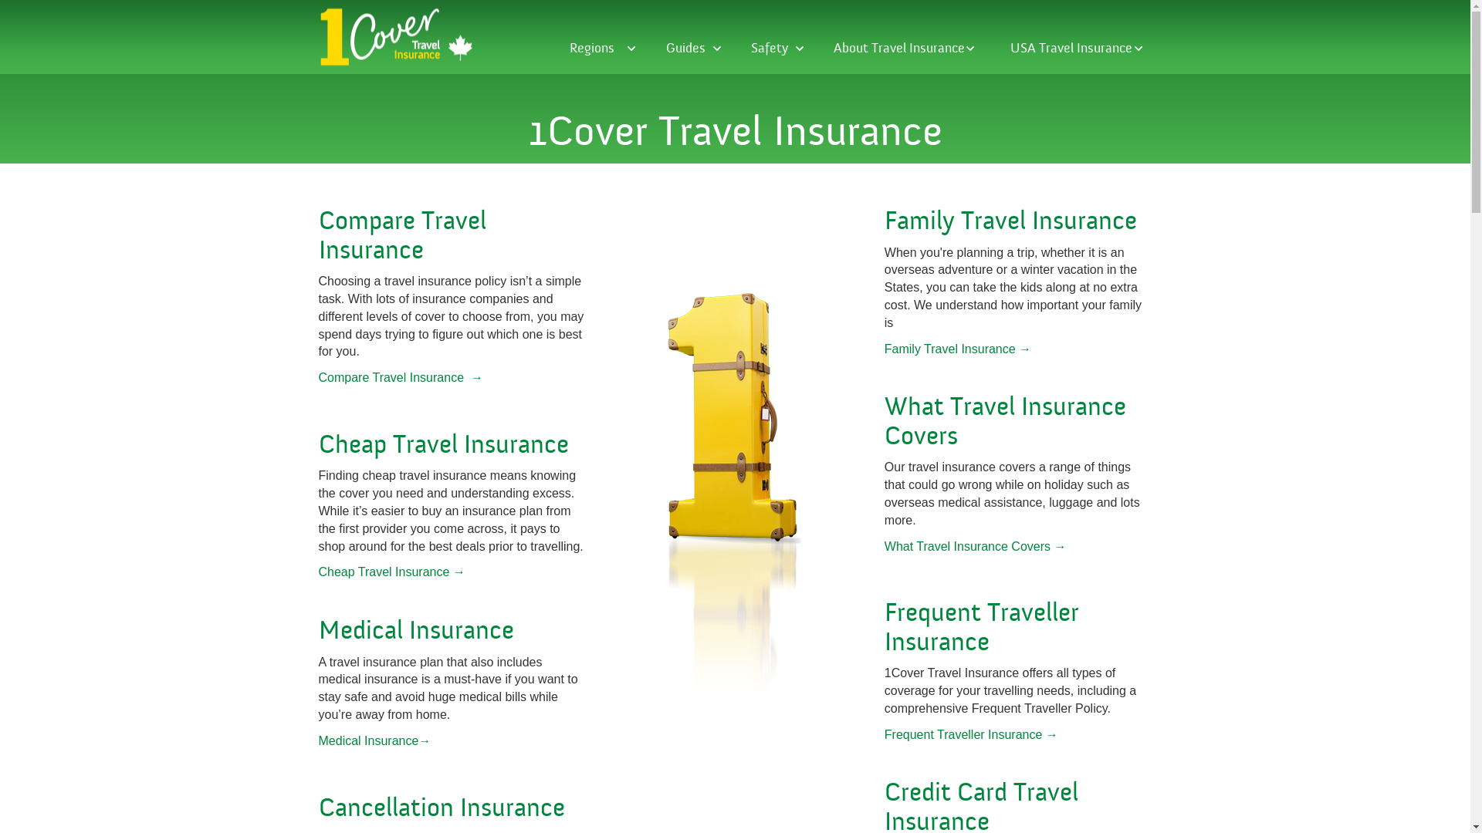 Image resolution: width=1482 pixels, height=833 pixels. Describe the element at coordinates (692, 56) in the screenshot. I see `Guides` at that location.